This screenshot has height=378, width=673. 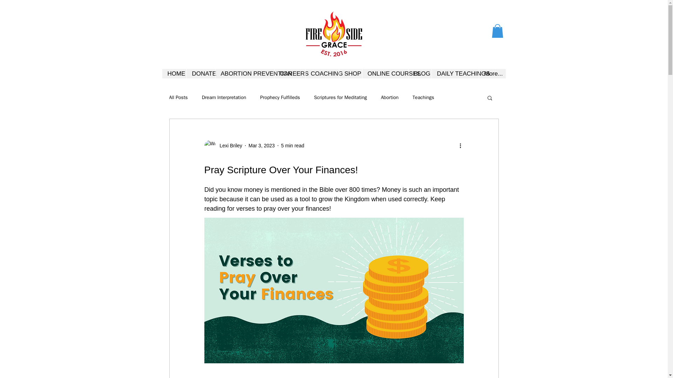 What do you see at coordinates (321, 73) in the screenshot?
I see `COACHING` at bounding box center [321, 73].